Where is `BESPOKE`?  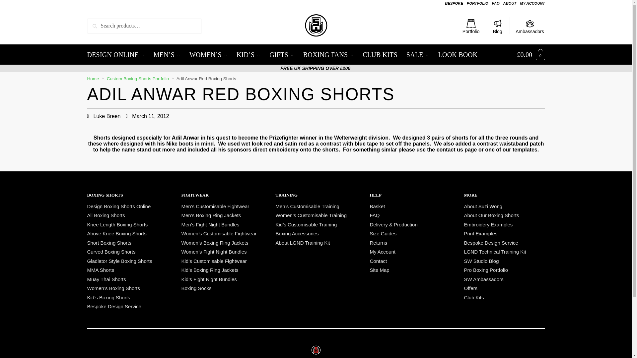
BESPOKE is located at coordinates (454, 3).